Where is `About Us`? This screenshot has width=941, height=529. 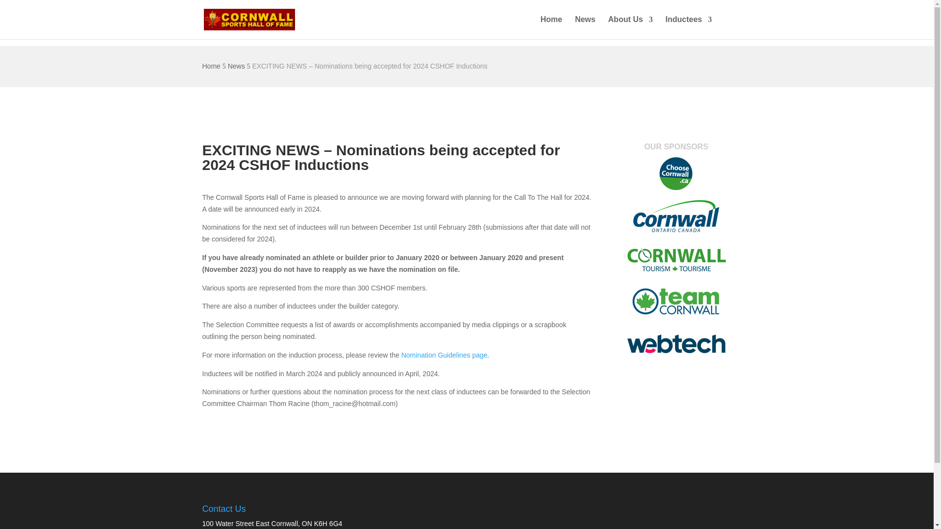
About Us is located at coordinates (630, 27).